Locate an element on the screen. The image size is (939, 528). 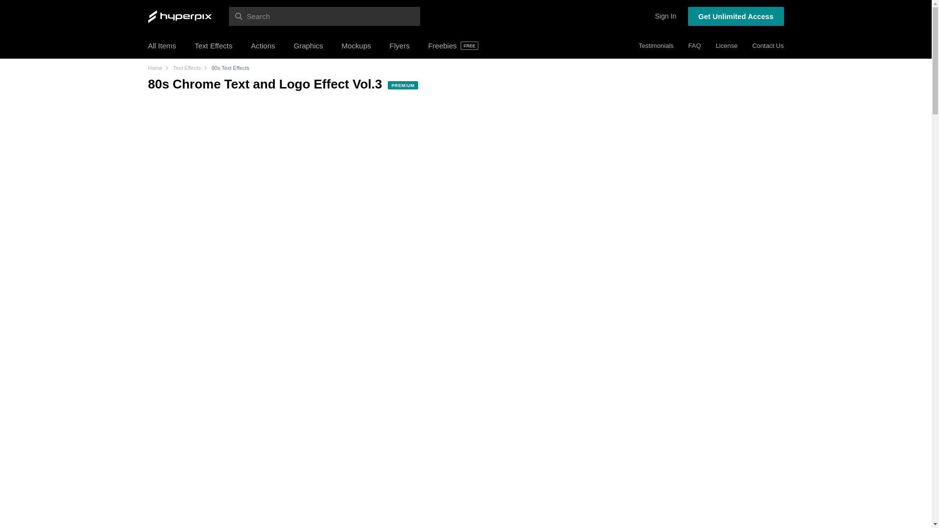
Mockups is located at coordinates (356, 46).